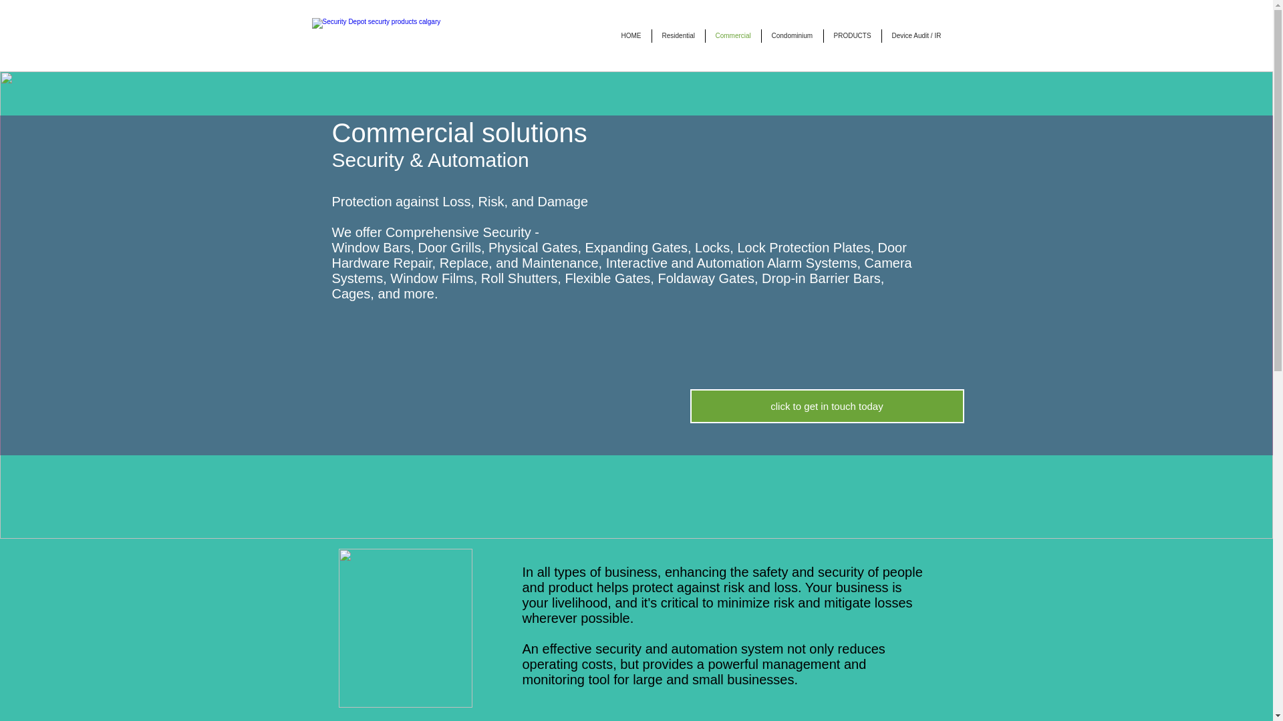  What do you see at coordinates (733, 36) in the screenshot?
I see `Commercial` at bounding box center [733, 36].